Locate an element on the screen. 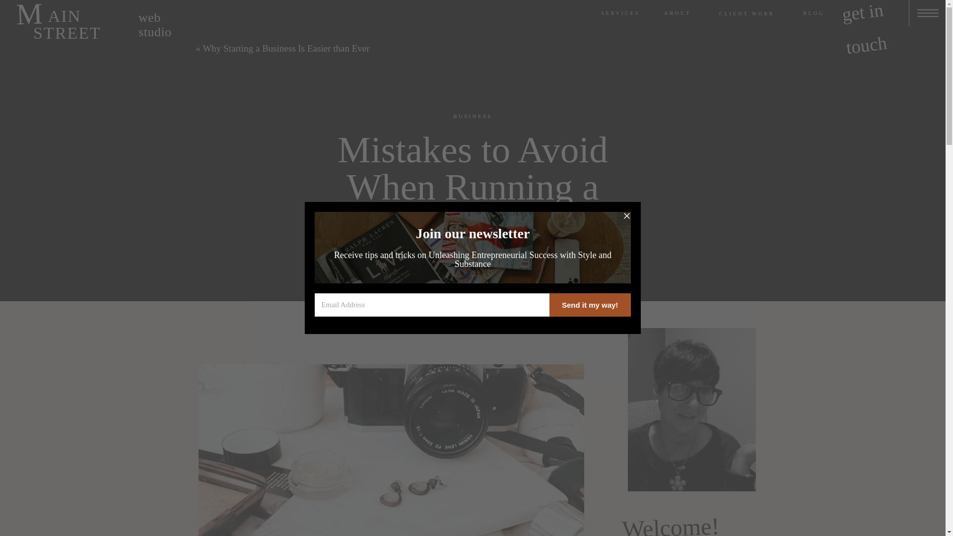 The height and width of the screenshot is (536, 953). ABOUT is located at coordinates (680, 13).